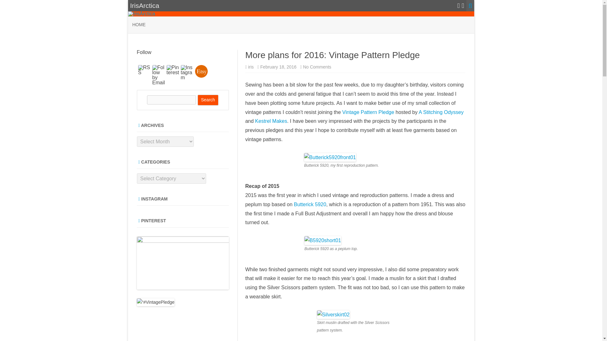 This screenshot has height=341, width=607. Describe the element at coordinates (144, 70) in the screenshot. I see `Skip to content` at that location.